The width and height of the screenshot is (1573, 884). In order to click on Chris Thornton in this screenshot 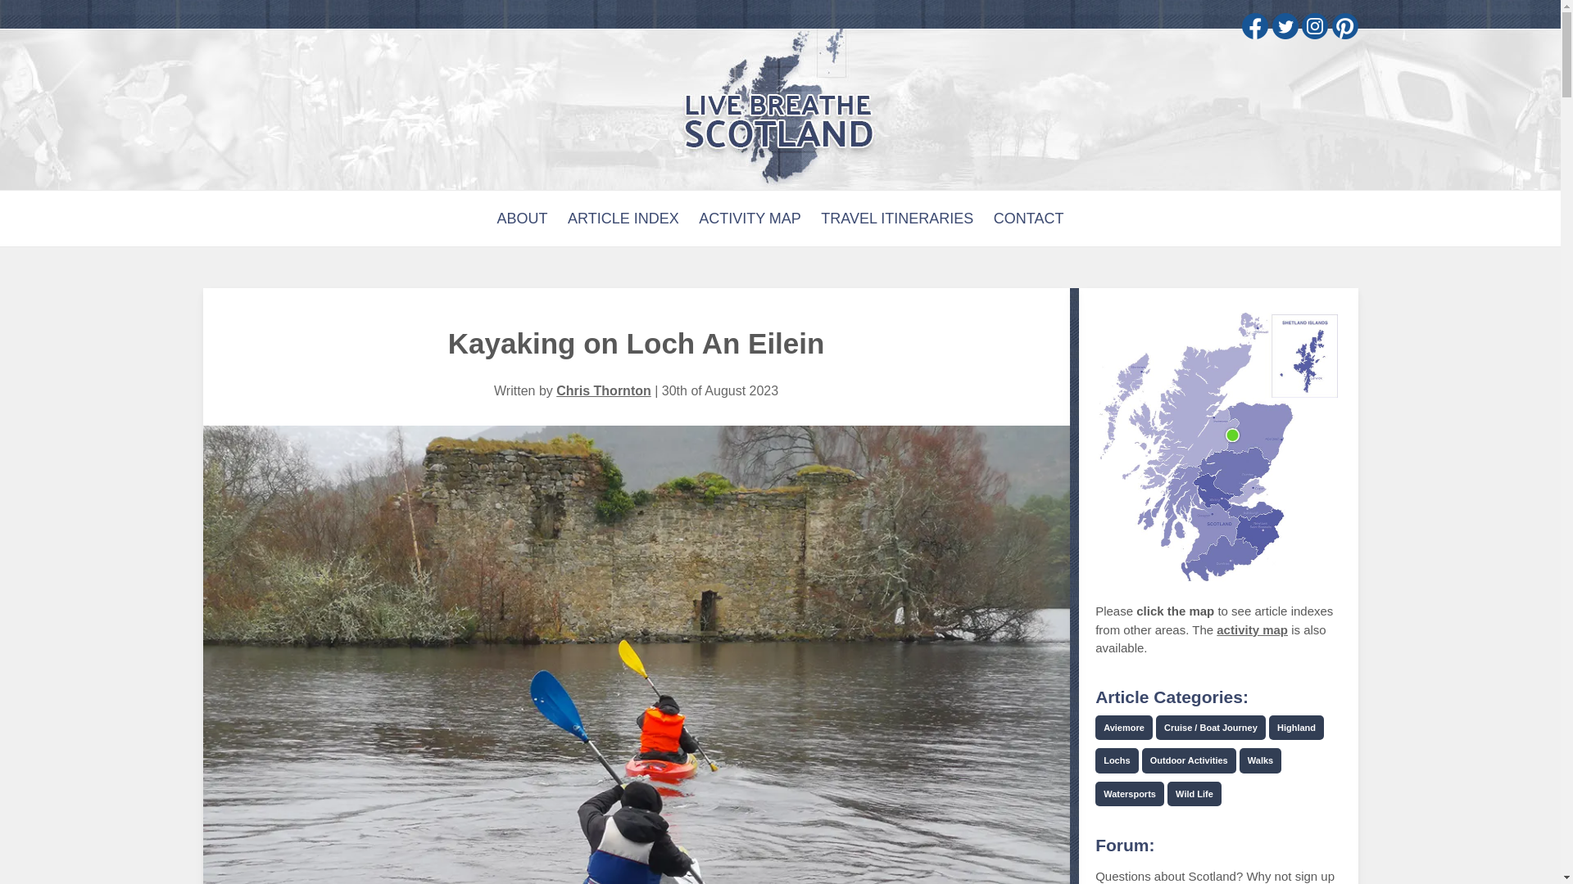, I will do `click(603, 390)`.